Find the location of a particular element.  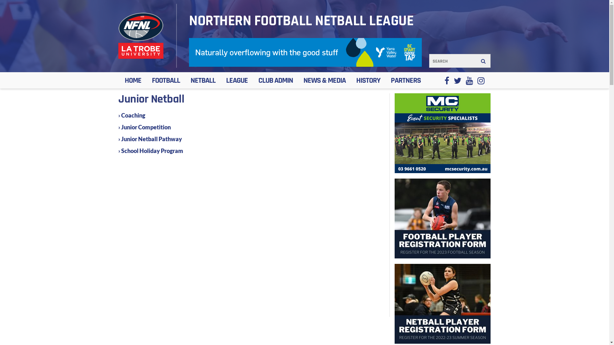

CLUB ADMIN is located at coordinates (276, 80).